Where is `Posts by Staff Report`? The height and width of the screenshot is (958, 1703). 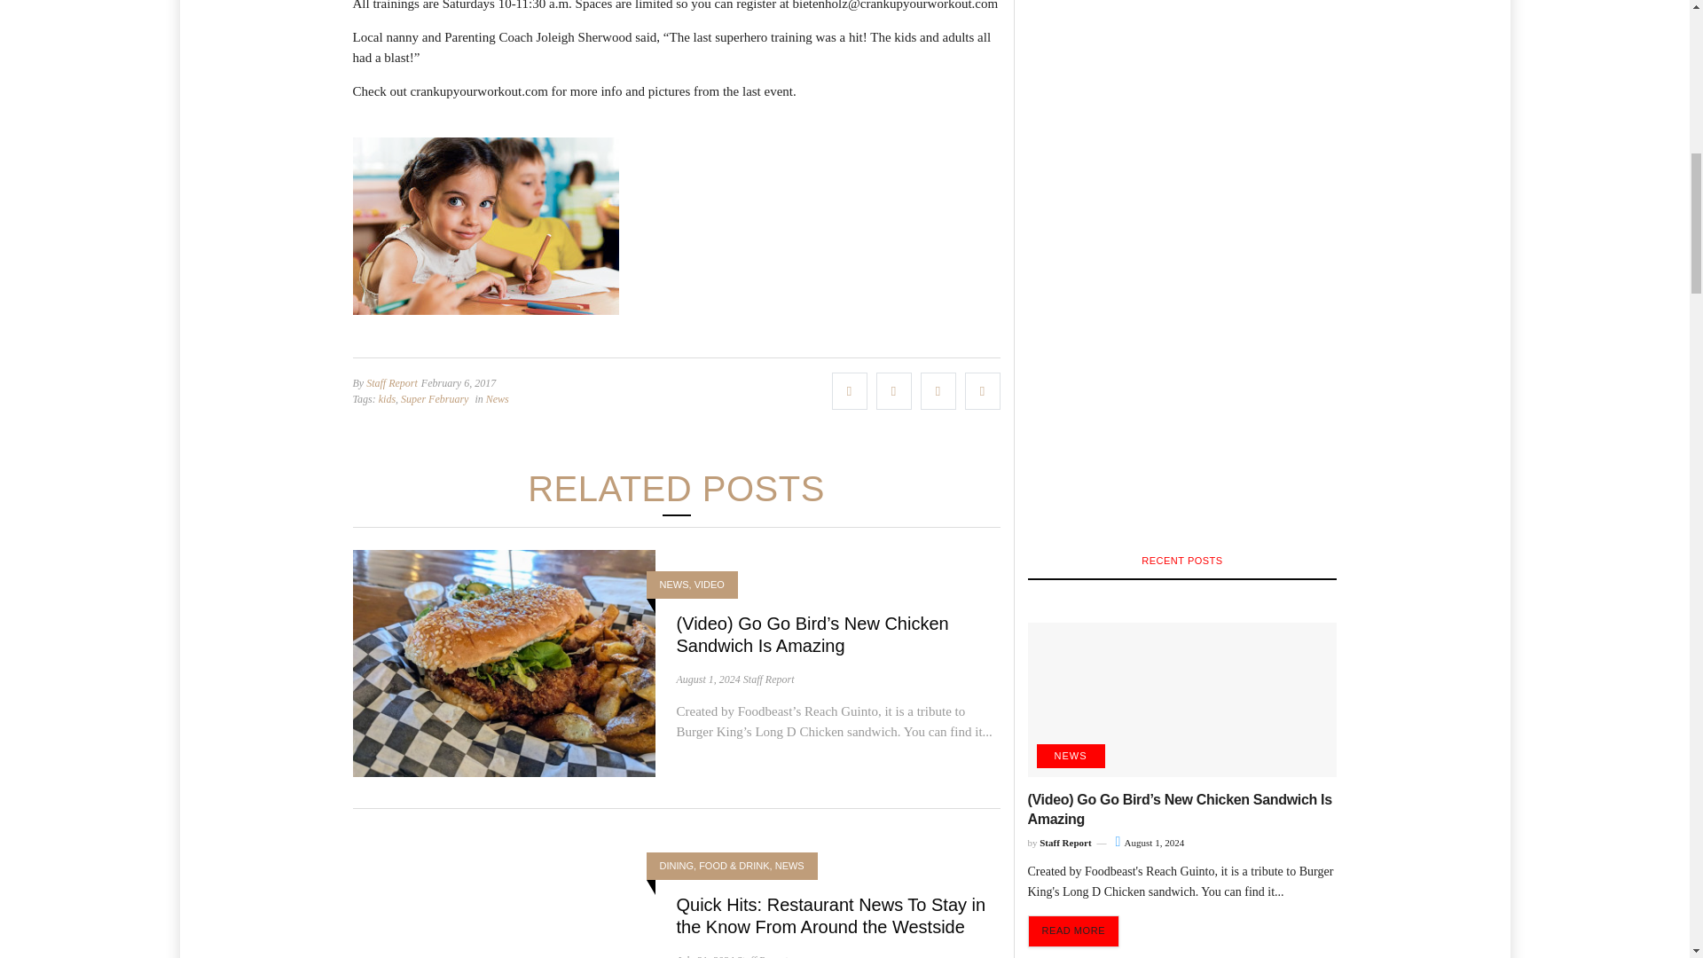
Posts by Staff Report is located at coordinates (391, 383).